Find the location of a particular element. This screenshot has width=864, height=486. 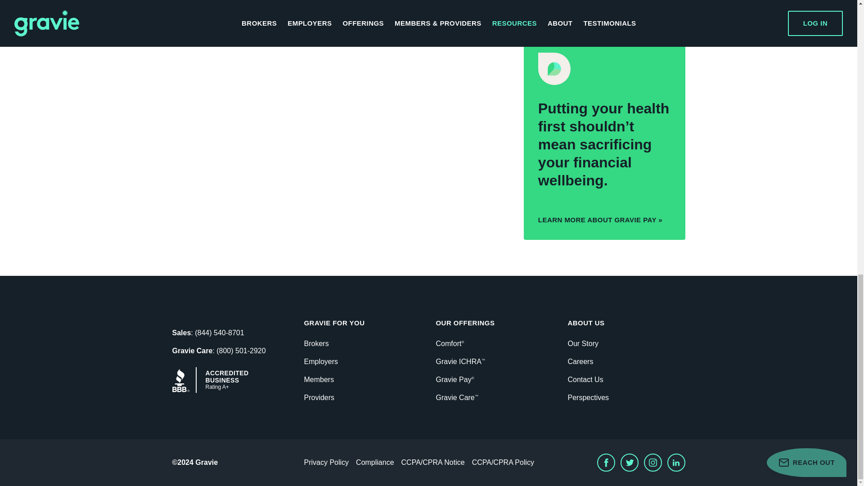

INSTAGRAM is located at coordinates (579, 6).